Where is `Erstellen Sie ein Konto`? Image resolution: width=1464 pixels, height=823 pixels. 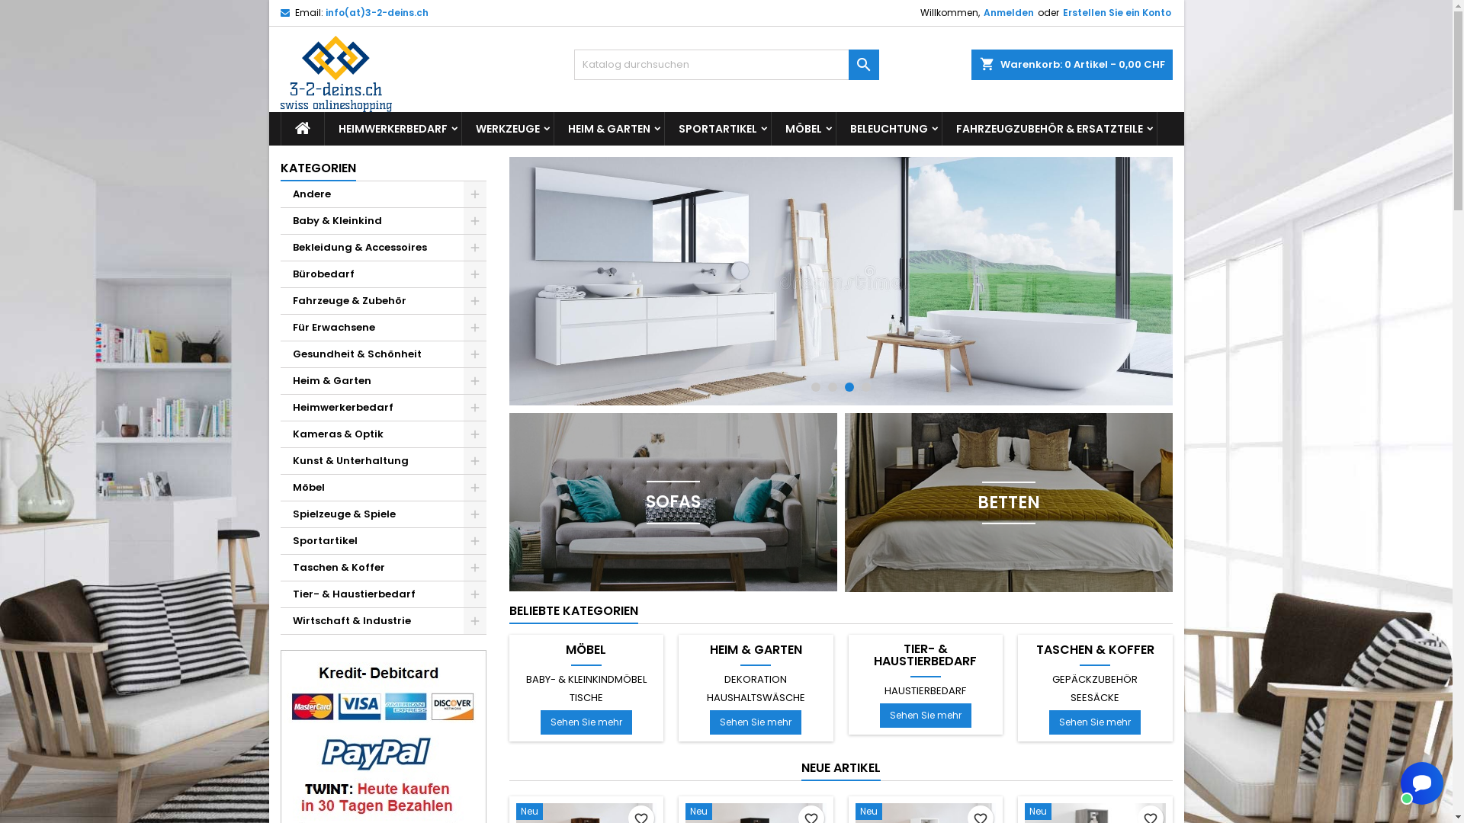
Erstellen Sie ein Konto is located at coordinates (1117, 13).